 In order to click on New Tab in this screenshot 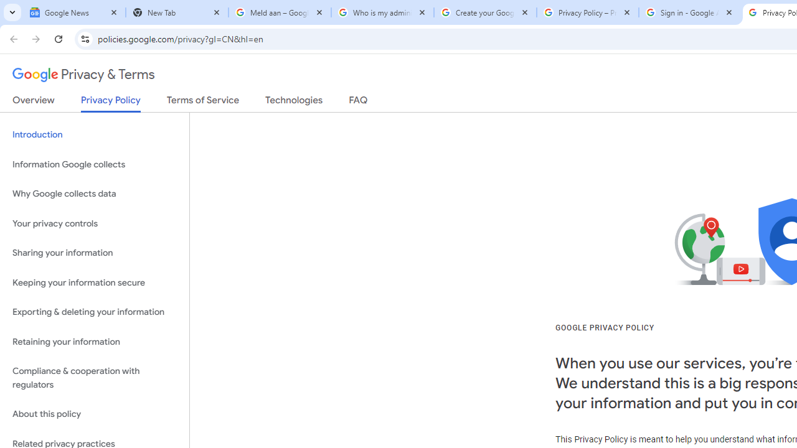, I will do `click(177, 12)`.